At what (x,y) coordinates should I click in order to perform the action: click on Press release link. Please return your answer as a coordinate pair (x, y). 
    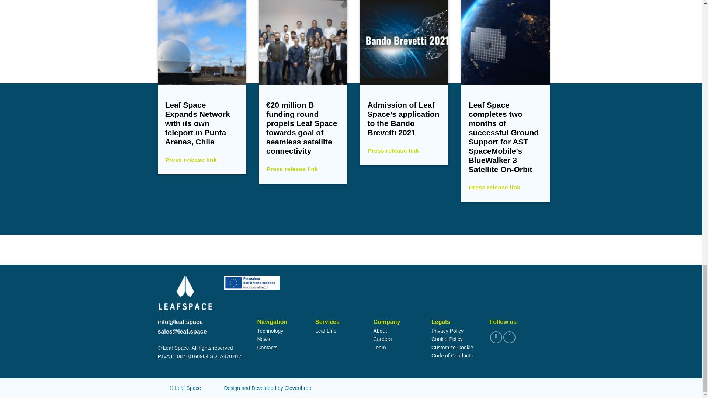
    Looking at the image, I should click on (303, 169).